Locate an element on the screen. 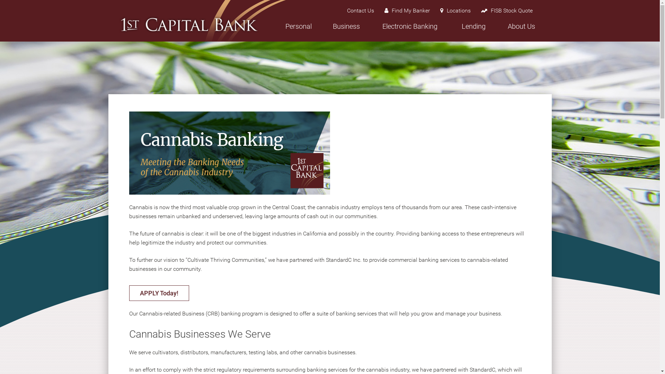 Image resolution: width=665 pixels, height=374 pixels. Personal is located at coordinates (298, 30).